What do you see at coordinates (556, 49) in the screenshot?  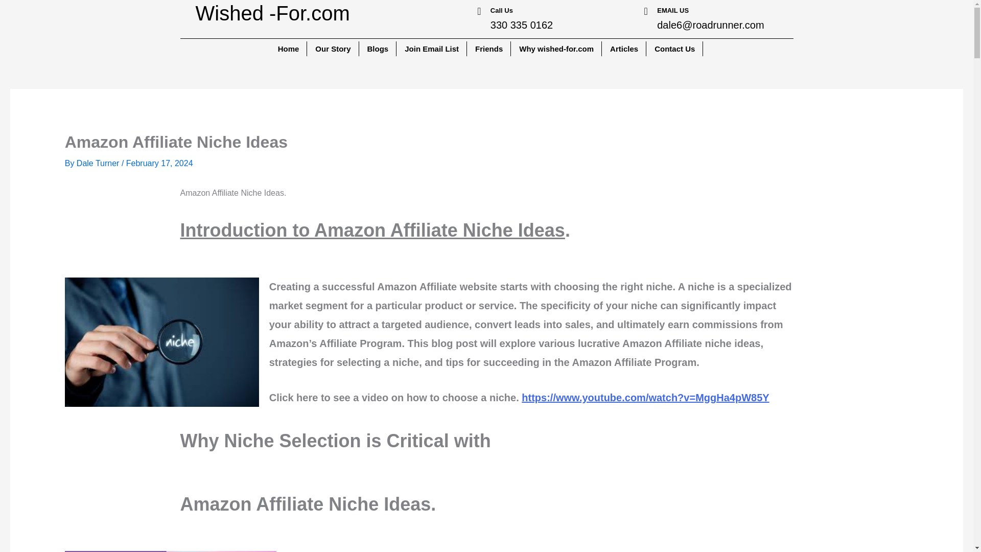 I see `Why wished-for.com` at bounding box center [556, 49].